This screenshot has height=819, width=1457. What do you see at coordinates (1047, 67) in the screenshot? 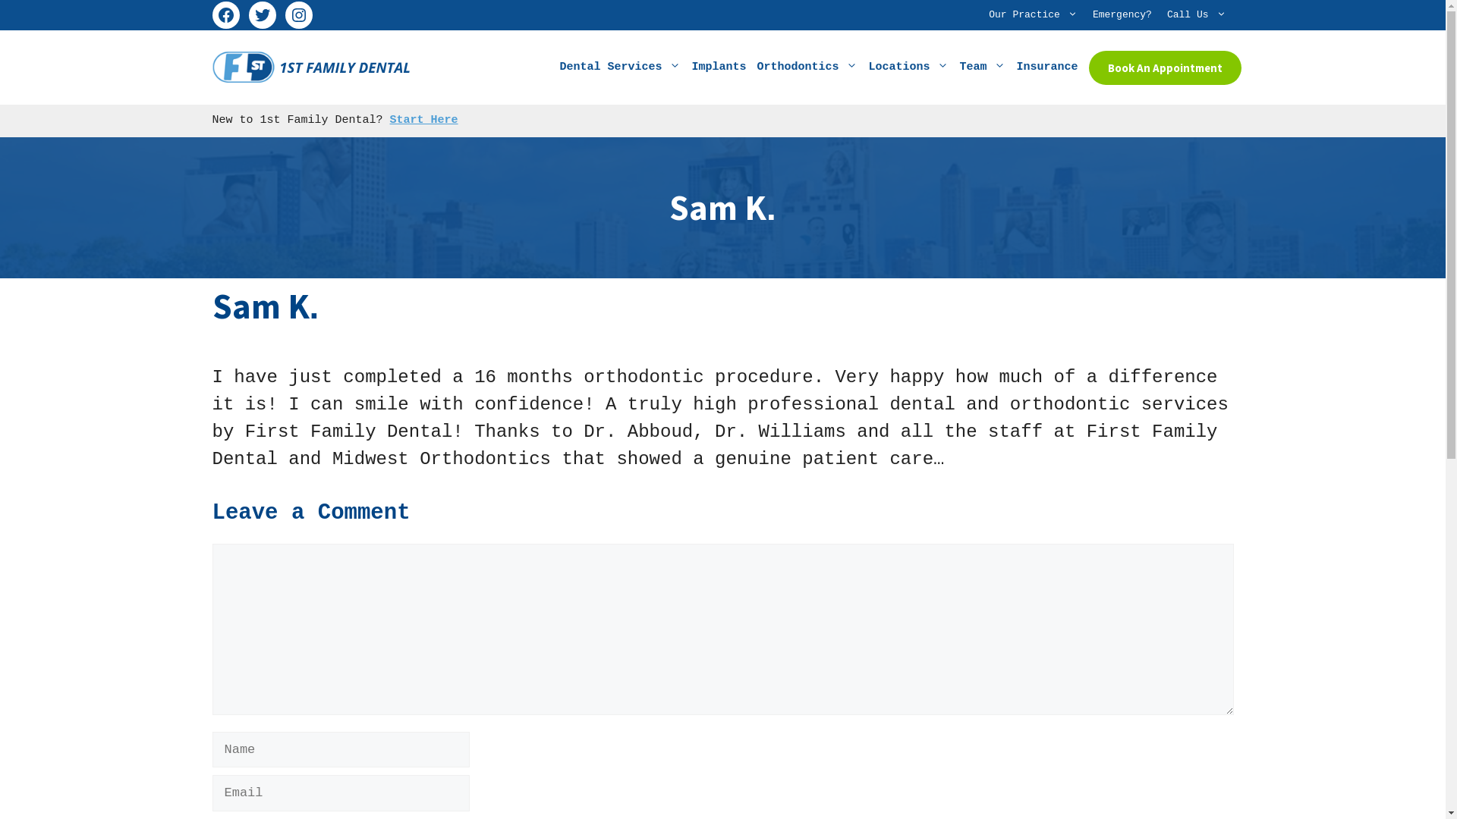
I see `Insurance` at bounding box center [1047, 67].